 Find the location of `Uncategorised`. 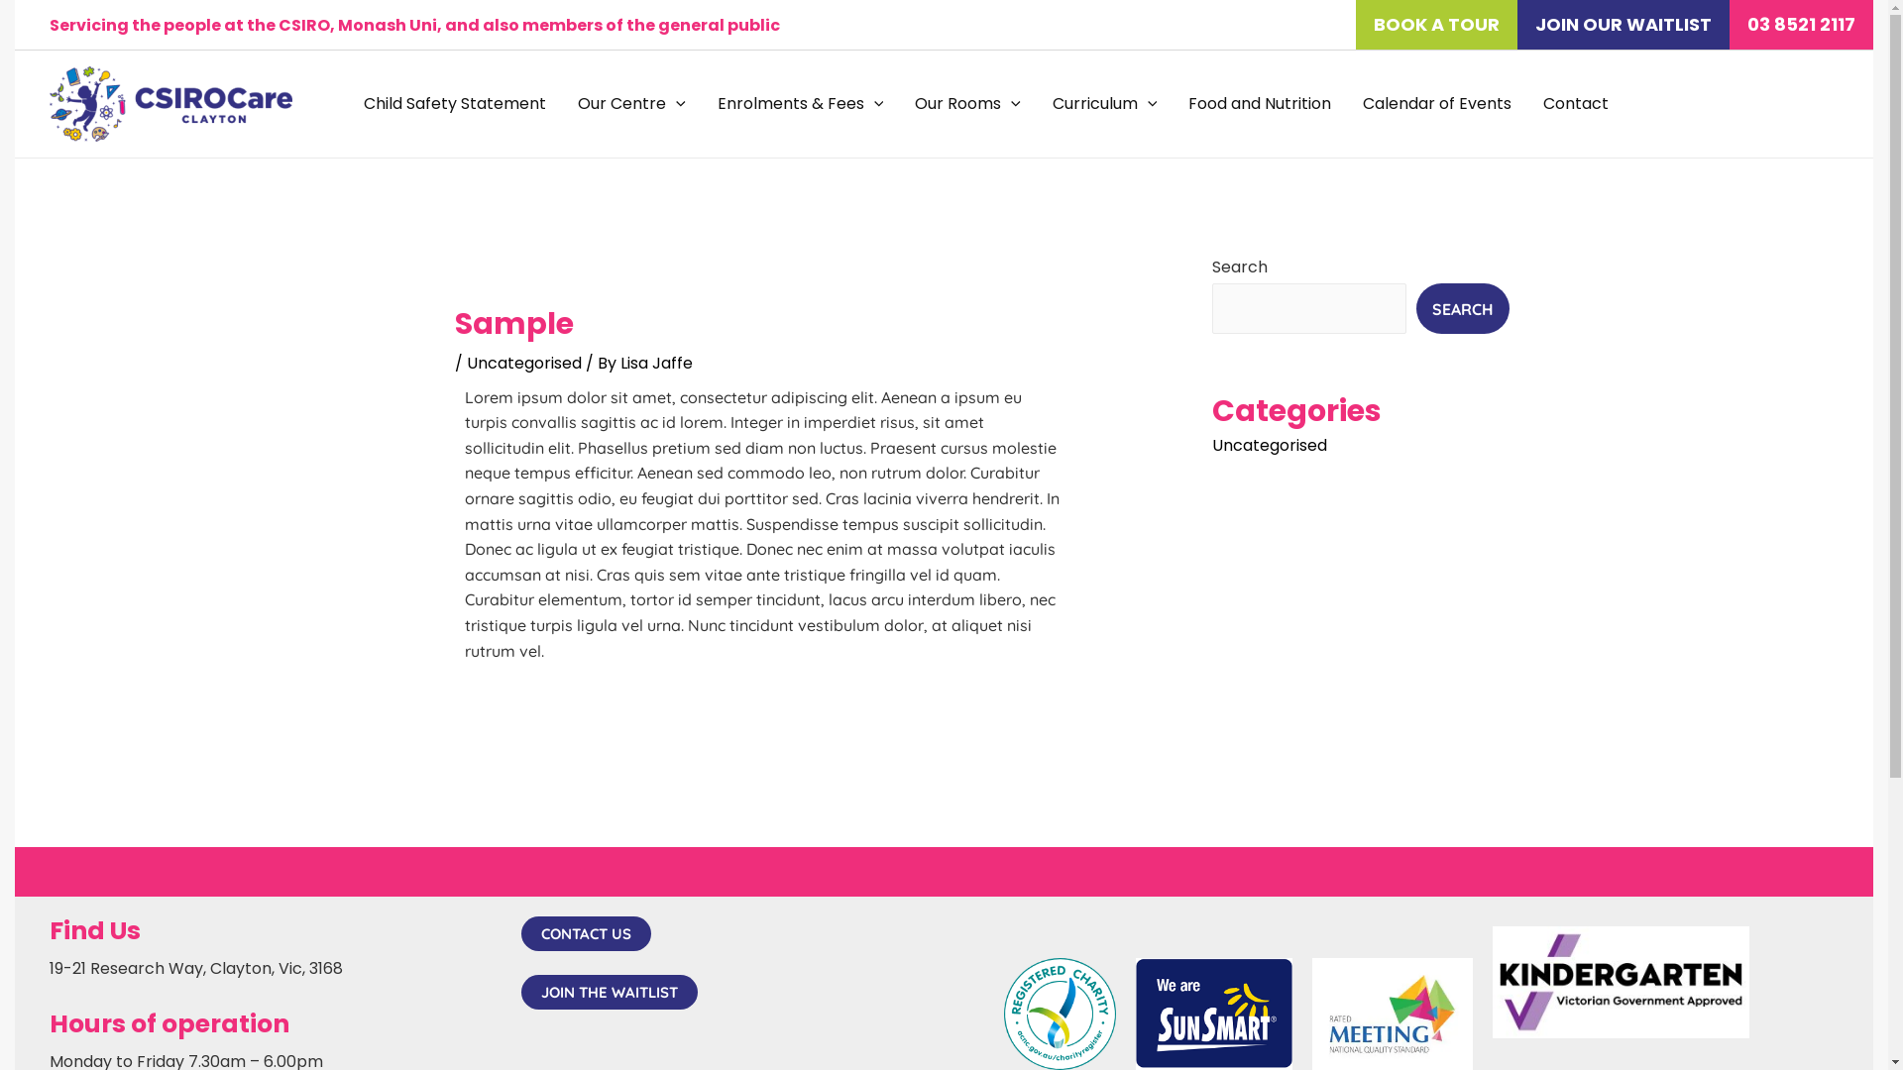

Uncategorised is located at coordinates (524, 363).